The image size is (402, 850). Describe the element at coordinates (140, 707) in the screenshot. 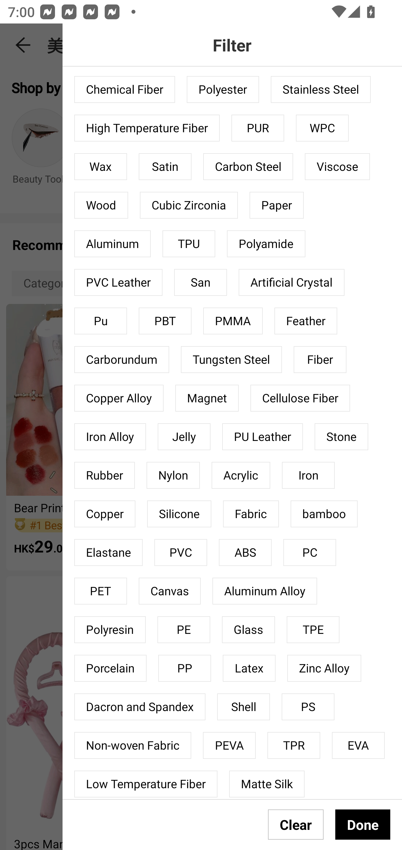

I see `Dacron and Spandex` at that location.